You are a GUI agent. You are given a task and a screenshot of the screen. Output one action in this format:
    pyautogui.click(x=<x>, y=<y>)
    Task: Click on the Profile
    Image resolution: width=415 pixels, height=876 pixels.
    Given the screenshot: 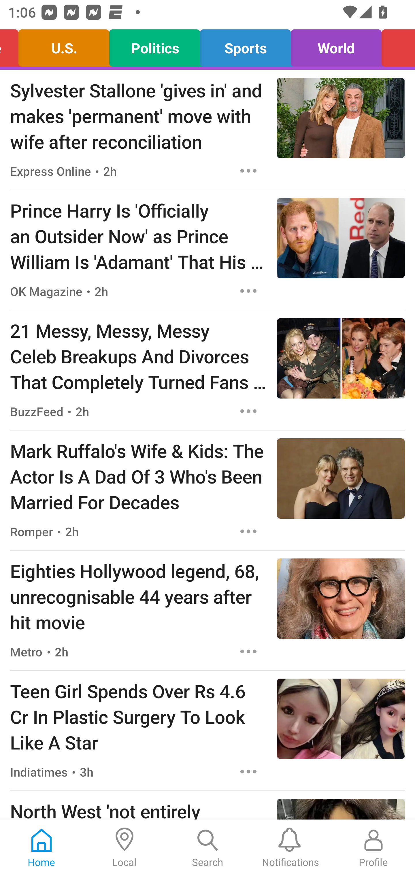 What is the action you would take?
    pyautogui.click(x=373, y=848)
    